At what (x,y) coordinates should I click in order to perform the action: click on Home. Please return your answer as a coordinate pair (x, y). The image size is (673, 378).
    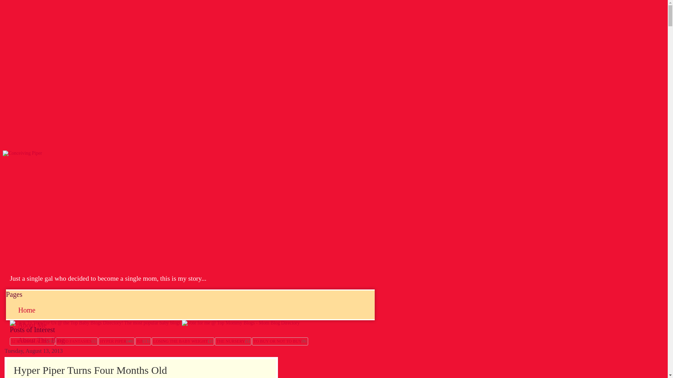
    Looking at the image, I should click on (27, 310).